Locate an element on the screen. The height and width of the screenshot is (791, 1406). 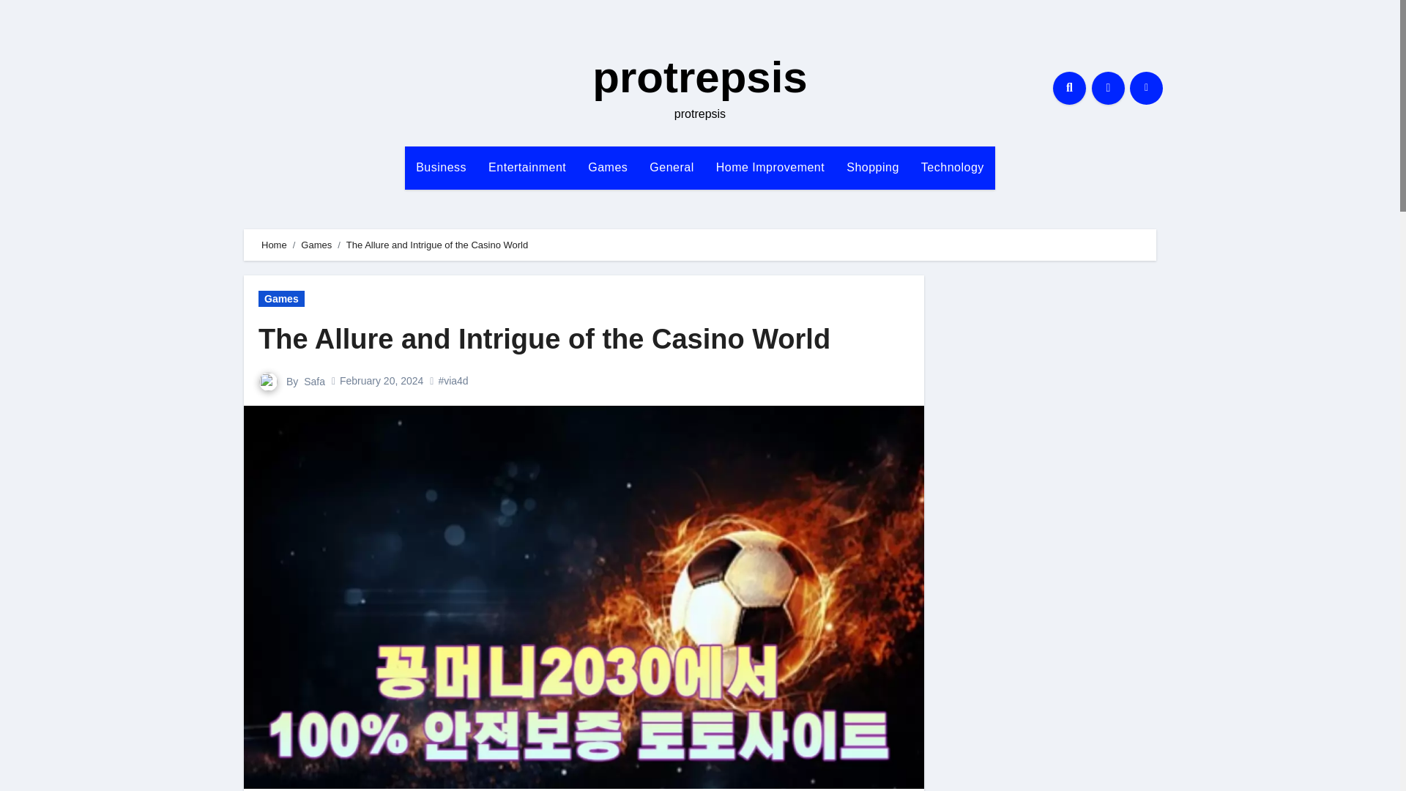
February 20, 2024 is located at coordinates (381, 381).